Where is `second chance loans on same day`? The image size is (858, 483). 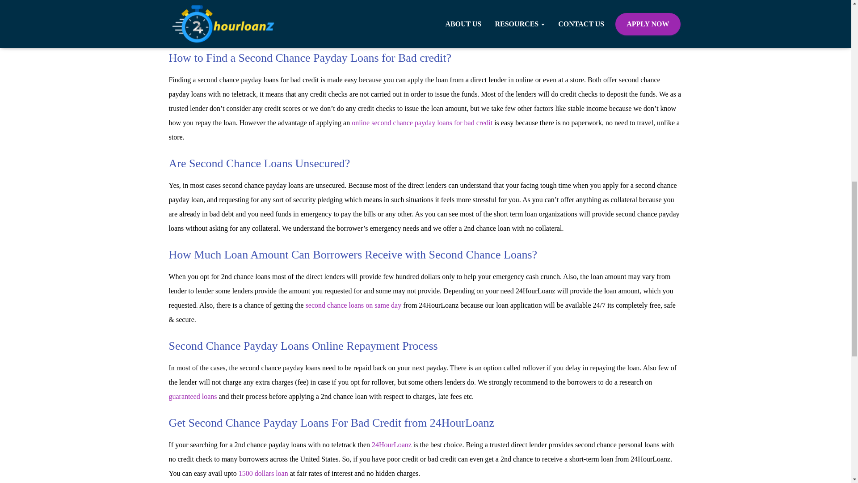
second chance loans on same day is located at coordinates (353, 305).